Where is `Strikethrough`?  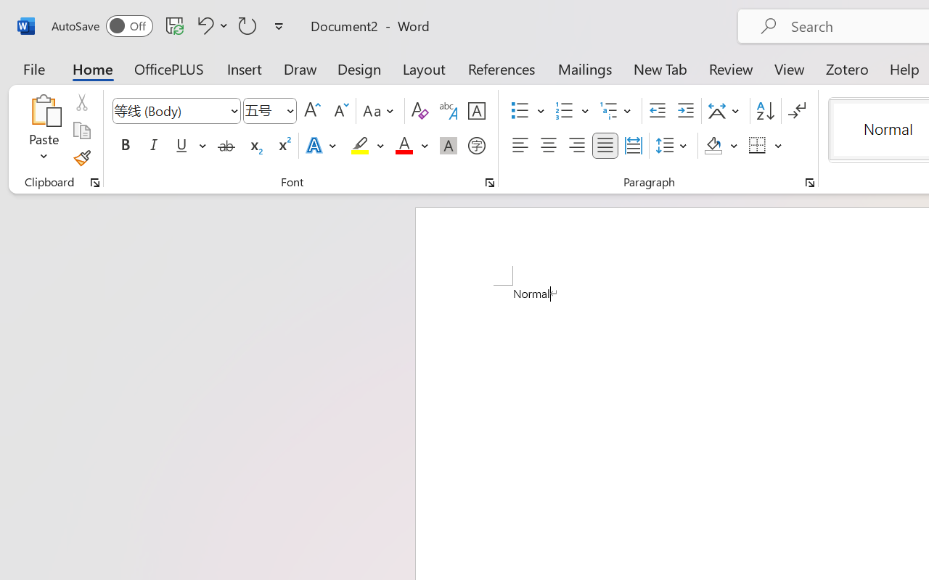
Strikethrough is located at coordinates (226, 146).